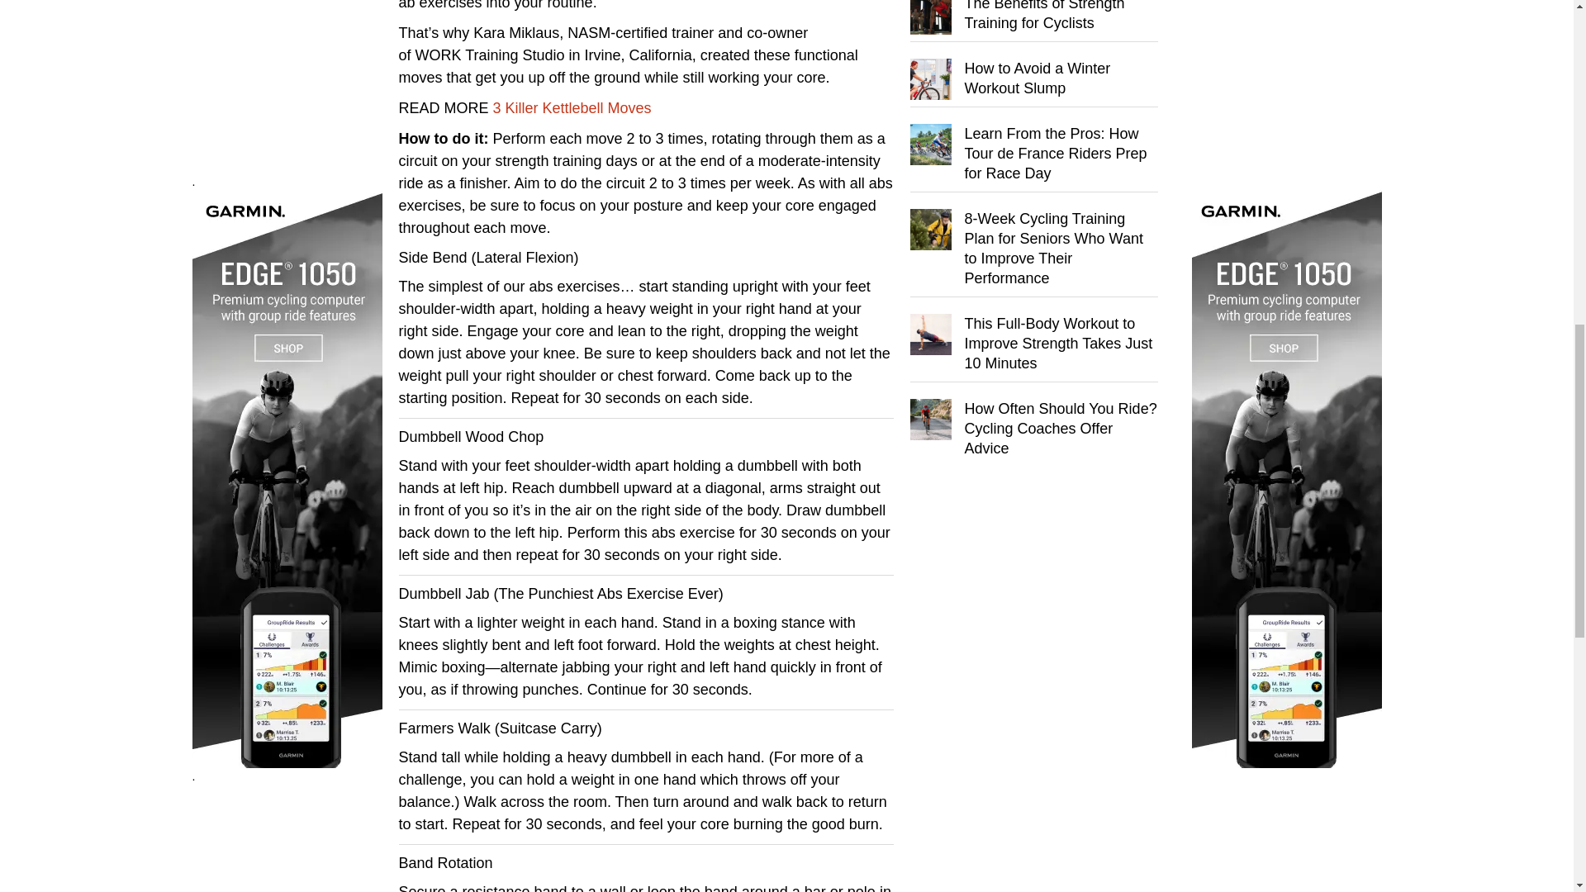 This screenshot has height=892, width=1586. I want to click on The Benefits of Strength Training for Cyclists, so click(1044, 15).